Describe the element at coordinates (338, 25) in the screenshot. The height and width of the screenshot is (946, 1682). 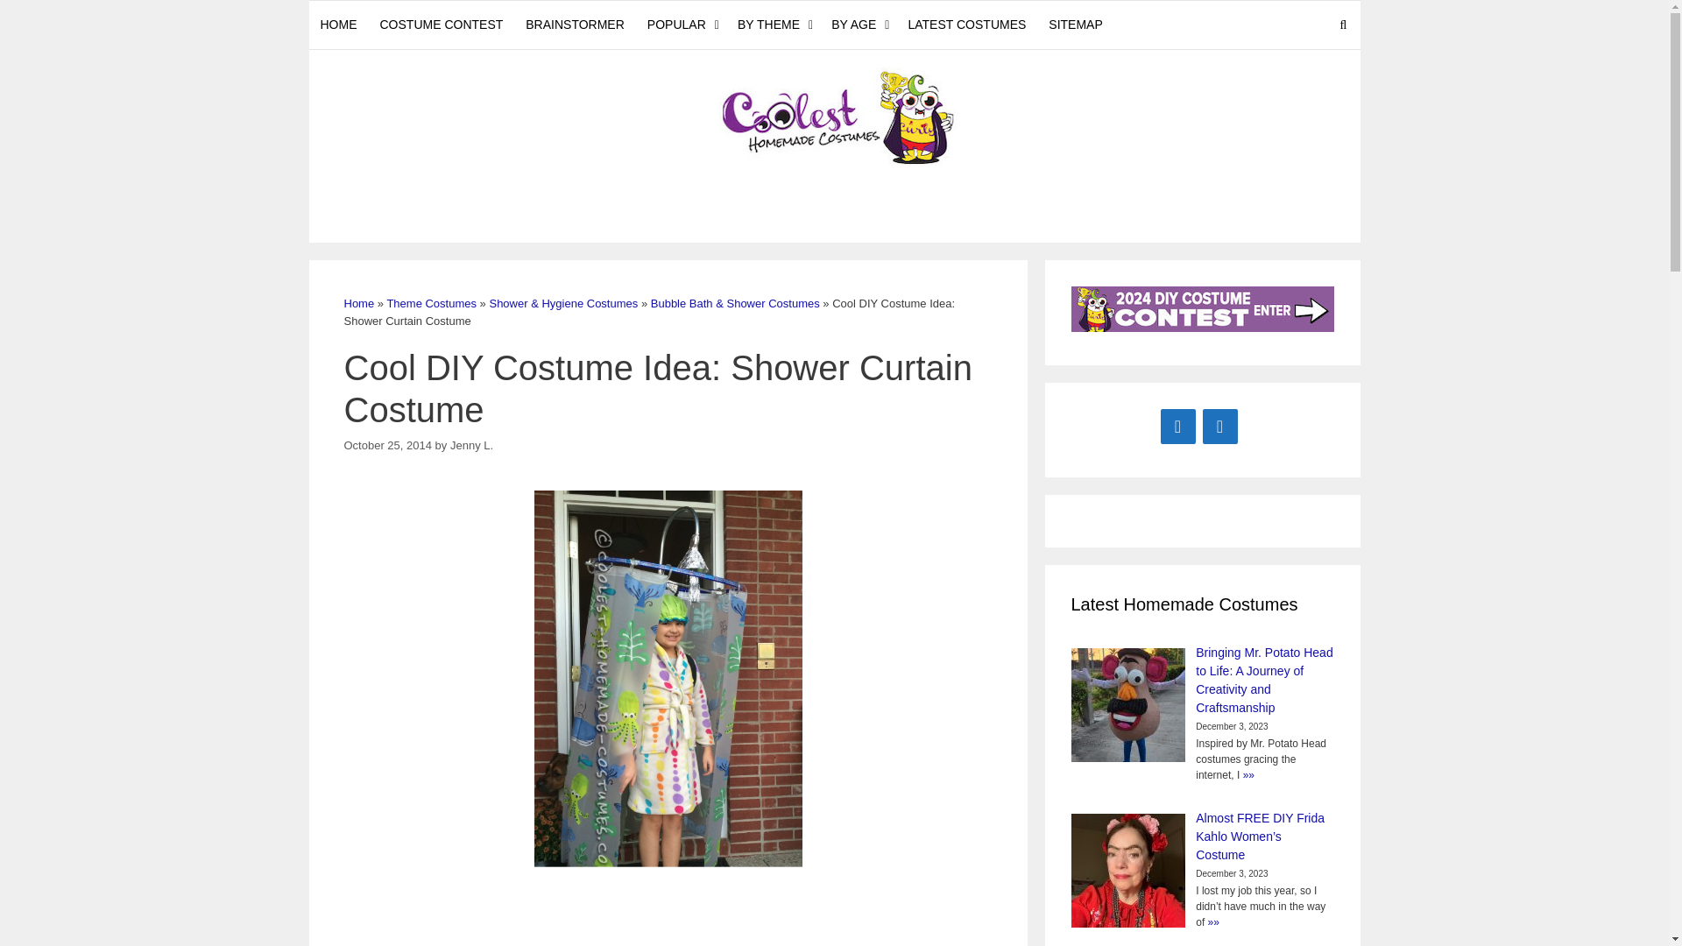
I see `HOME` at that location.